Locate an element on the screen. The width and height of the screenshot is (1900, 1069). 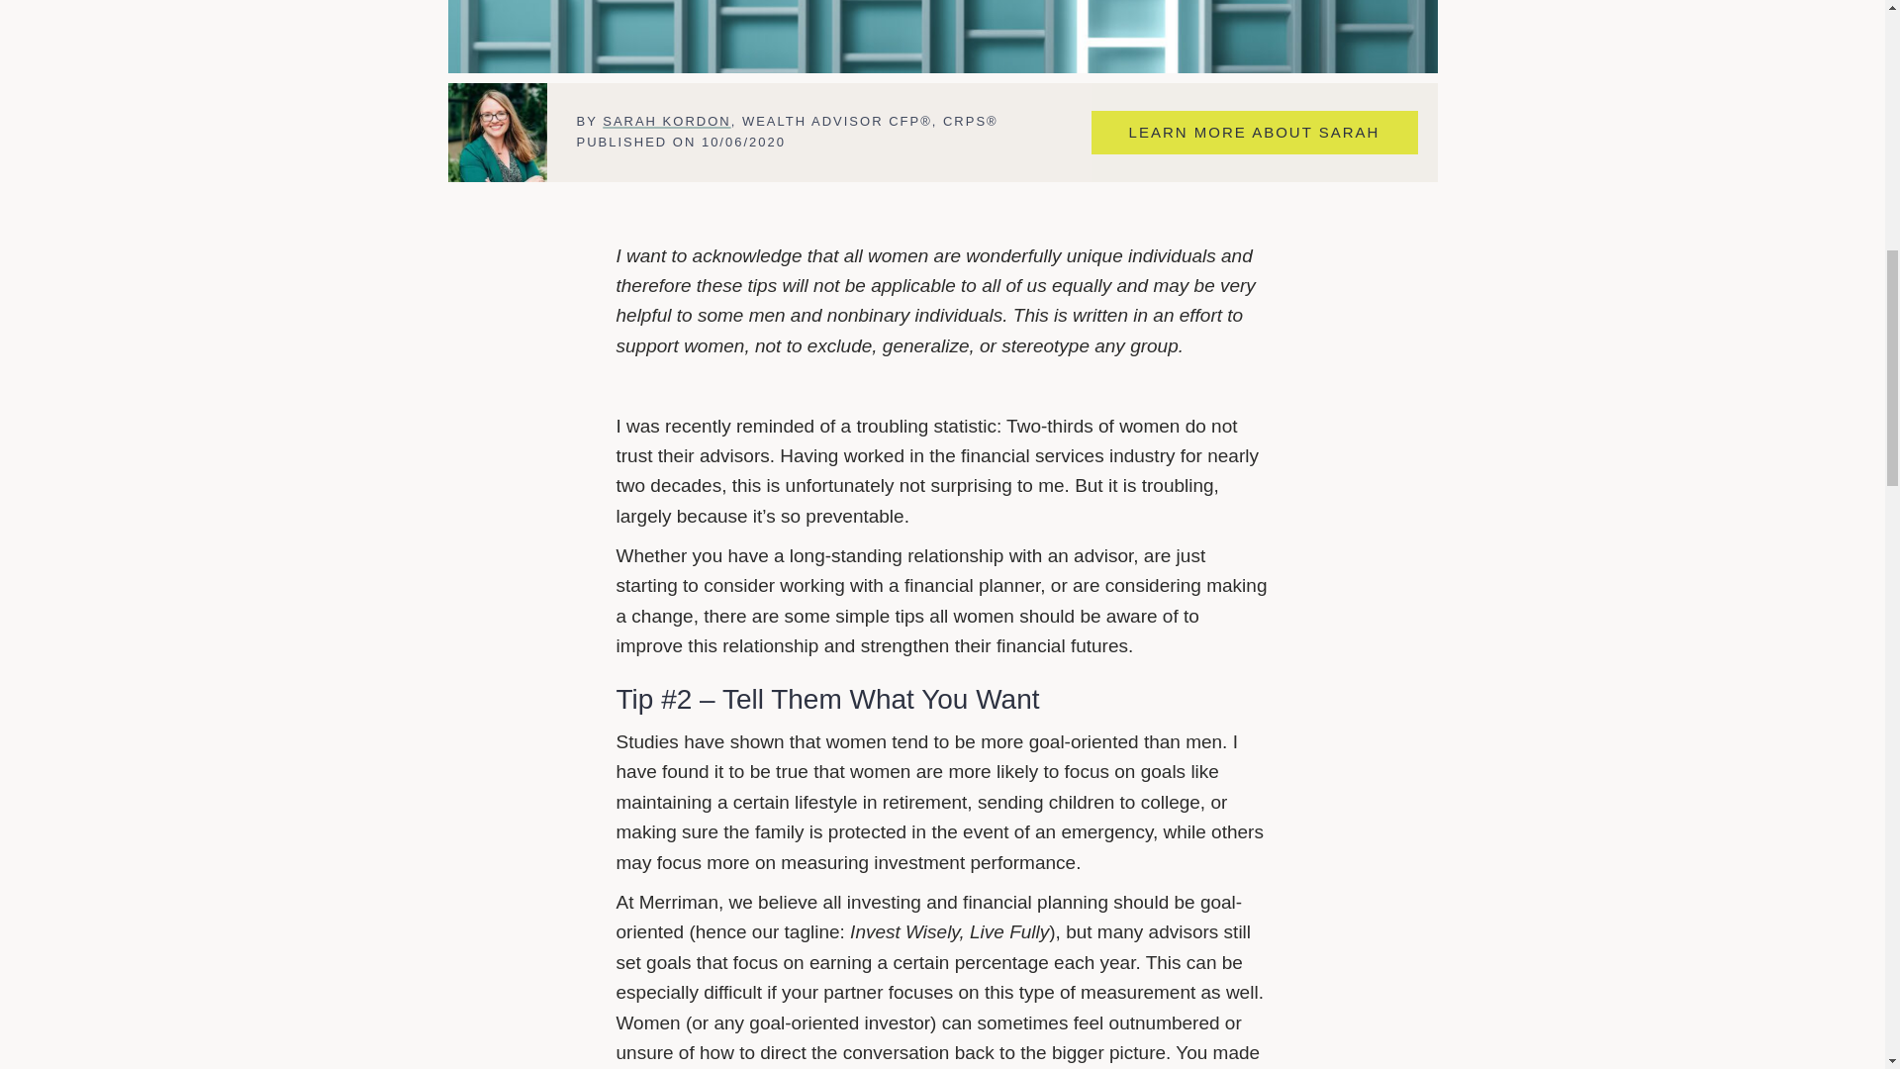
Sarah Kordon is located at coordinates (497, 133).